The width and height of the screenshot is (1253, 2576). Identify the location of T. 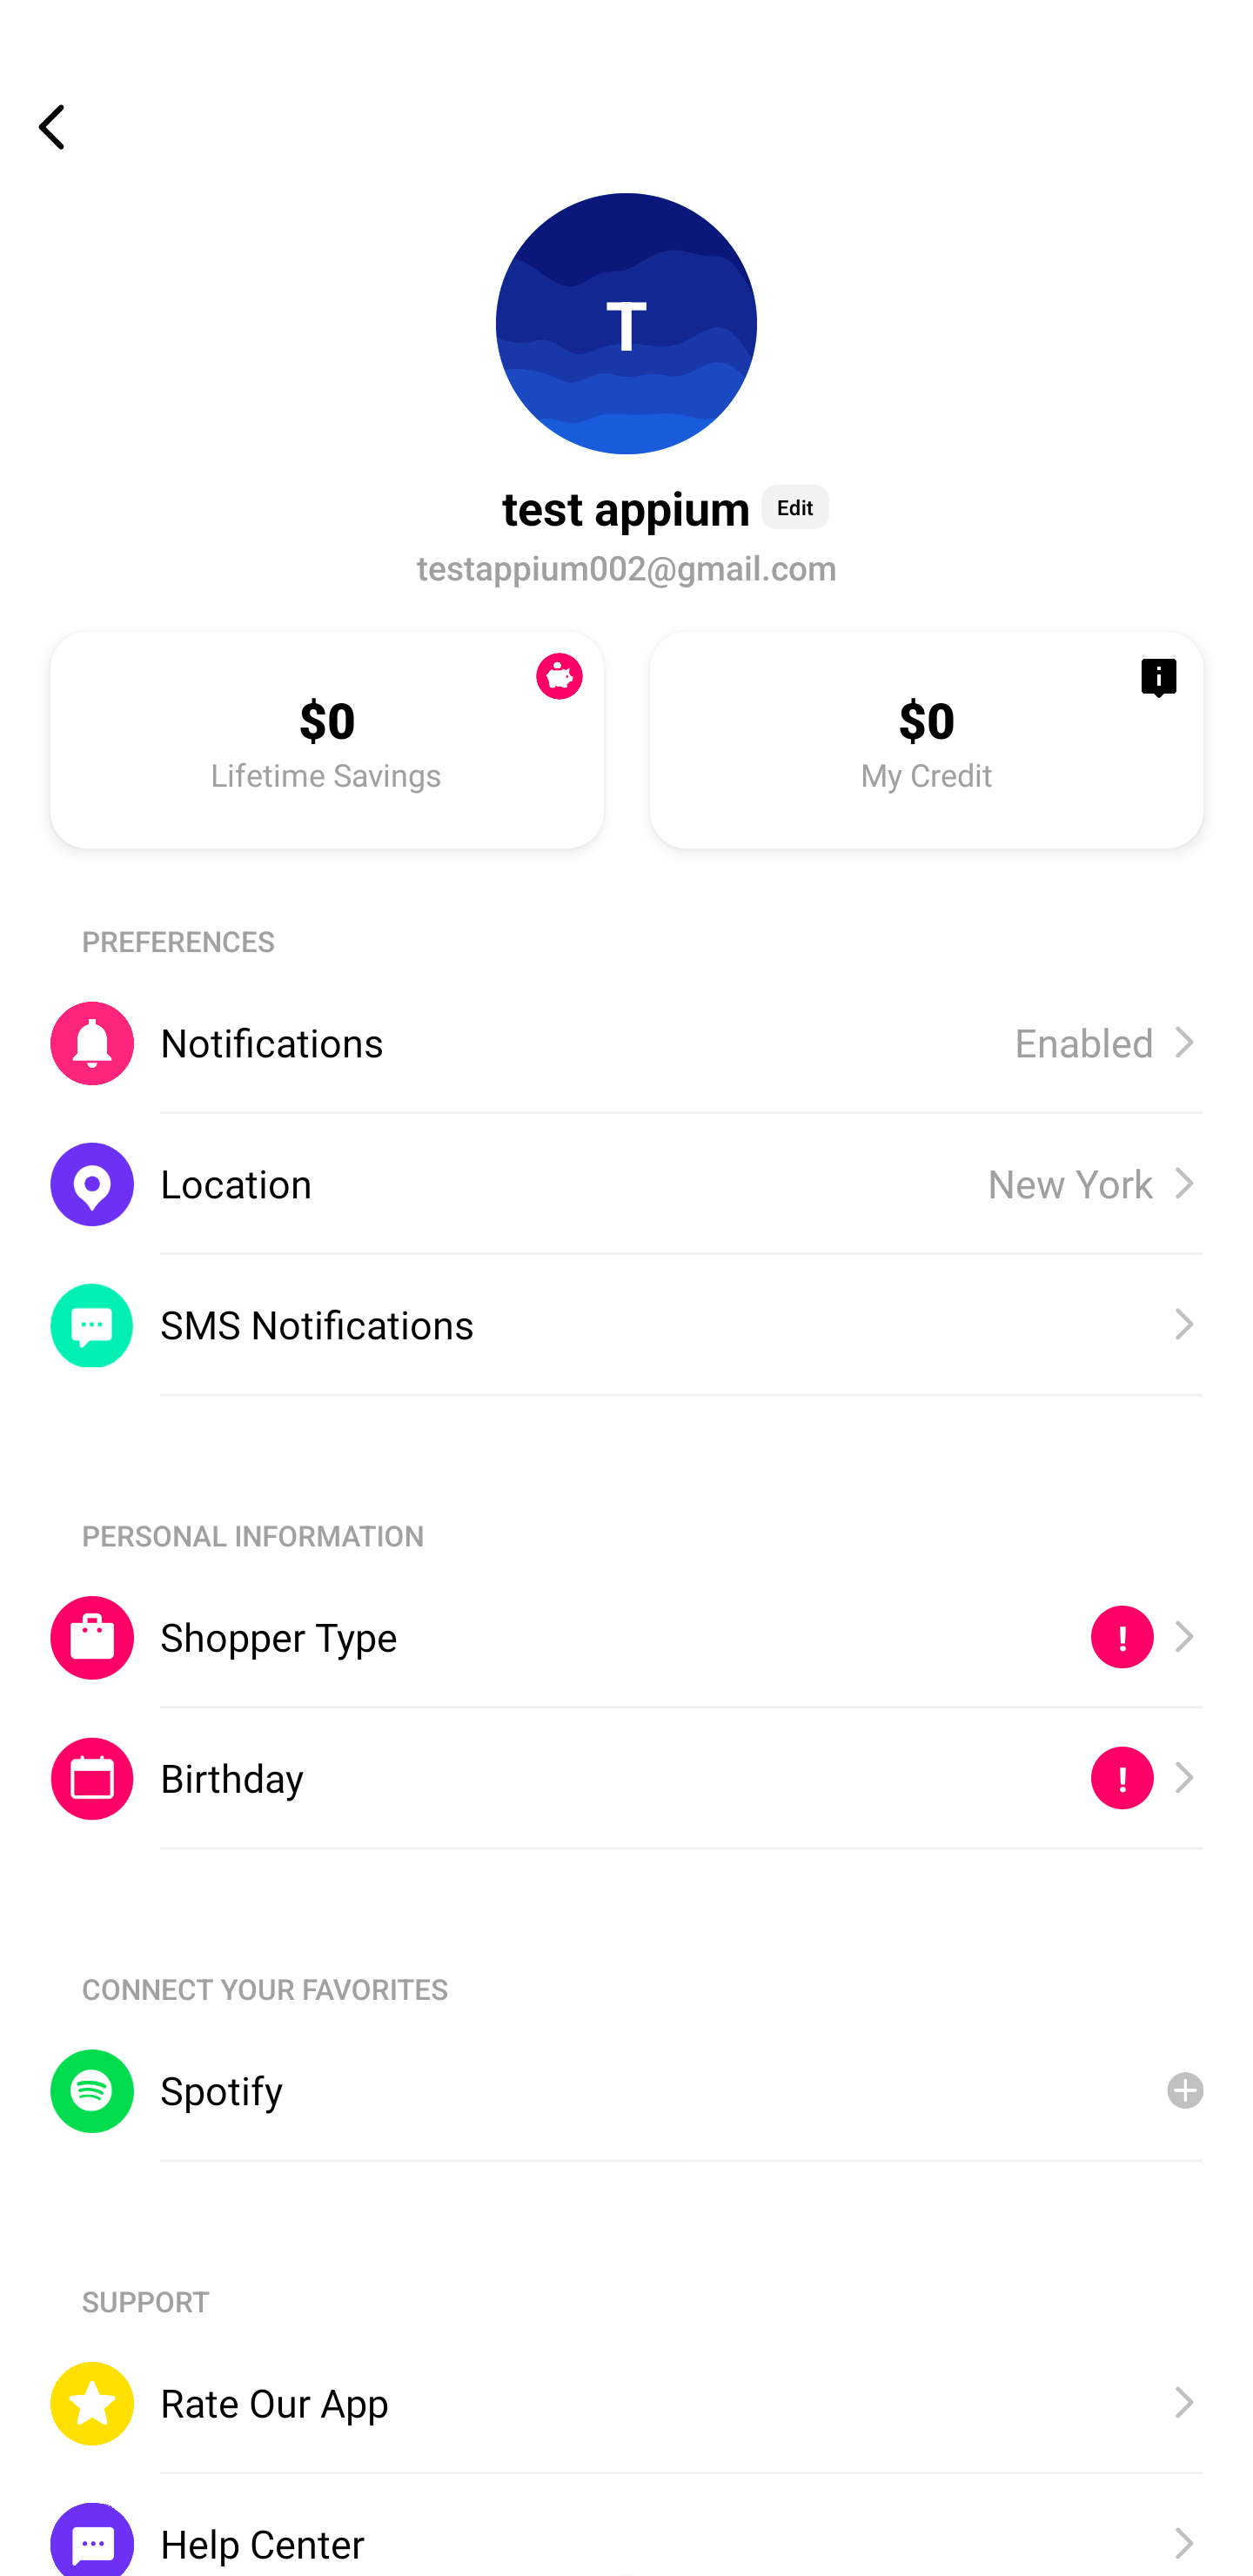
(626, 323).